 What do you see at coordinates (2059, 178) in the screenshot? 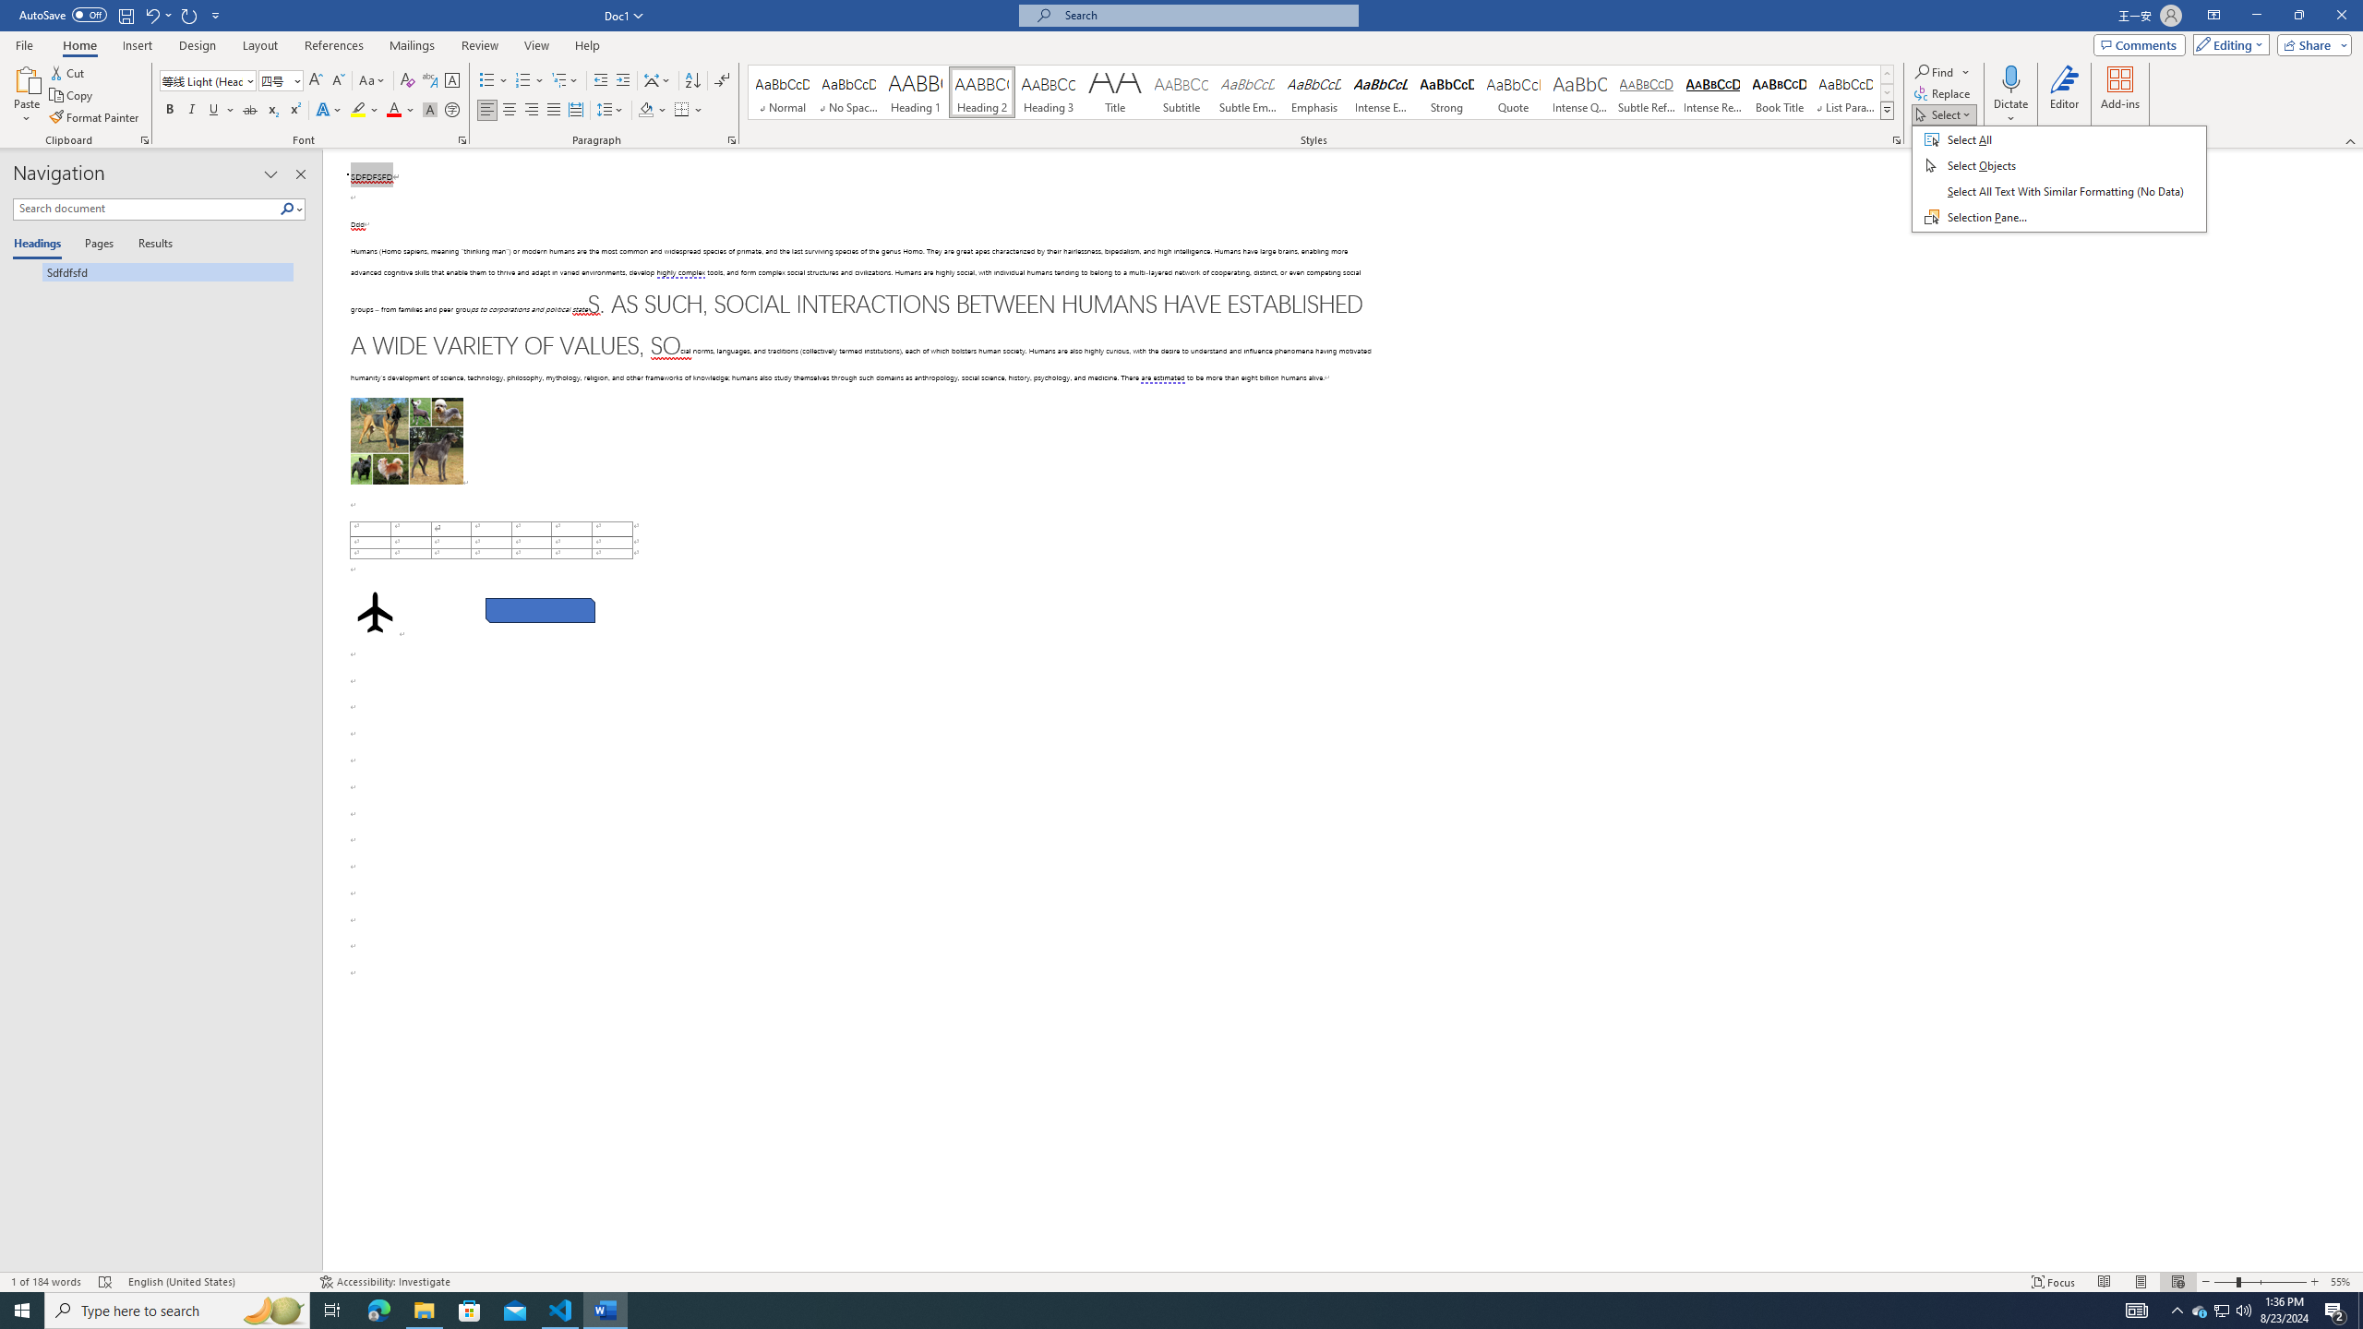
I see `&Select` at bounding box center [2059, 178].